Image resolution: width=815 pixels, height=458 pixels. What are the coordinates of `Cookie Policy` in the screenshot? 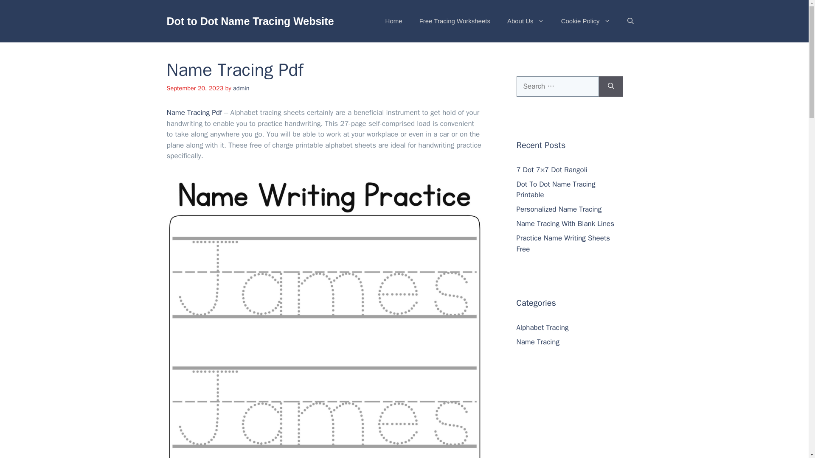 It's located at (585, 21).